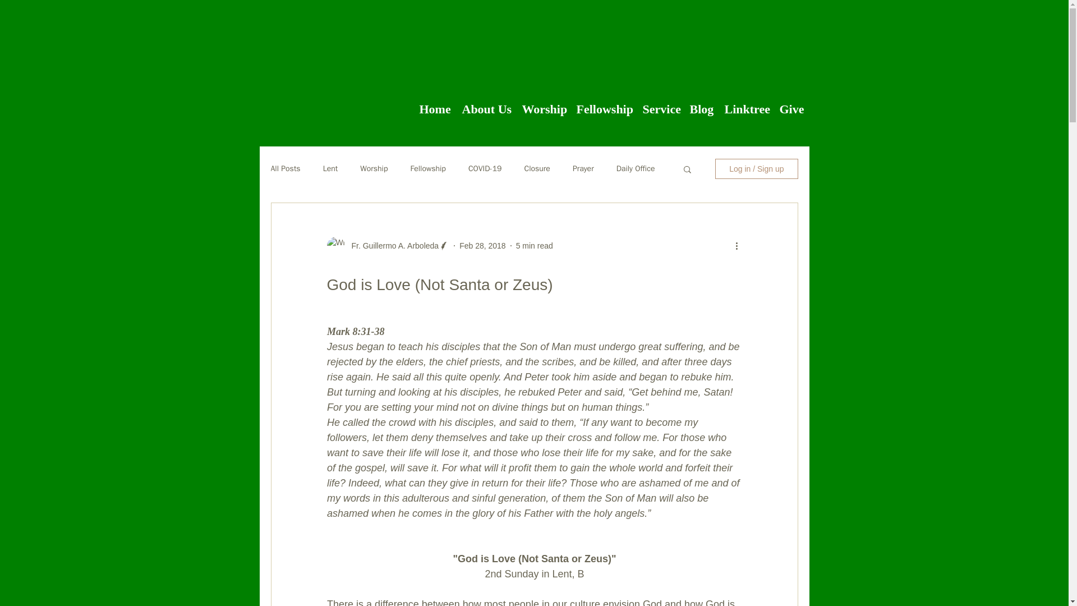  I want to click on Give, so click(791, 105).